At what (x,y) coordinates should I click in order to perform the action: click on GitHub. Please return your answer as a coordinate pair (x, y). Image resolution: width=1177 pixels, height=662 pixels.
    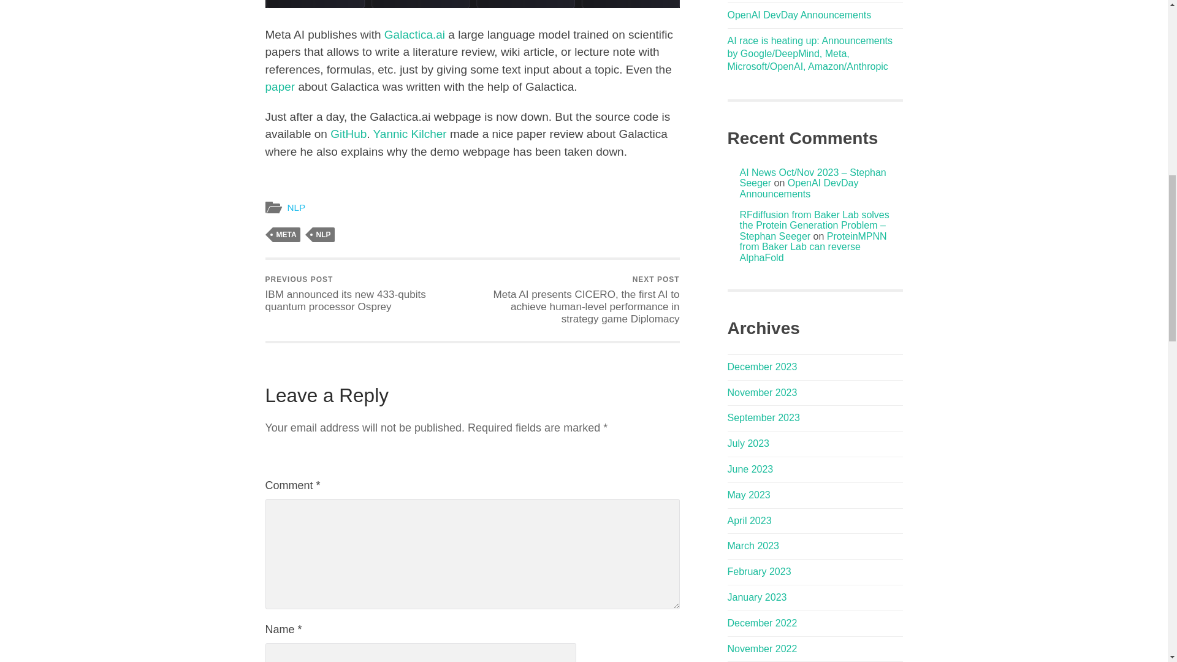
    Looking at the image, I should click on (348, 134).